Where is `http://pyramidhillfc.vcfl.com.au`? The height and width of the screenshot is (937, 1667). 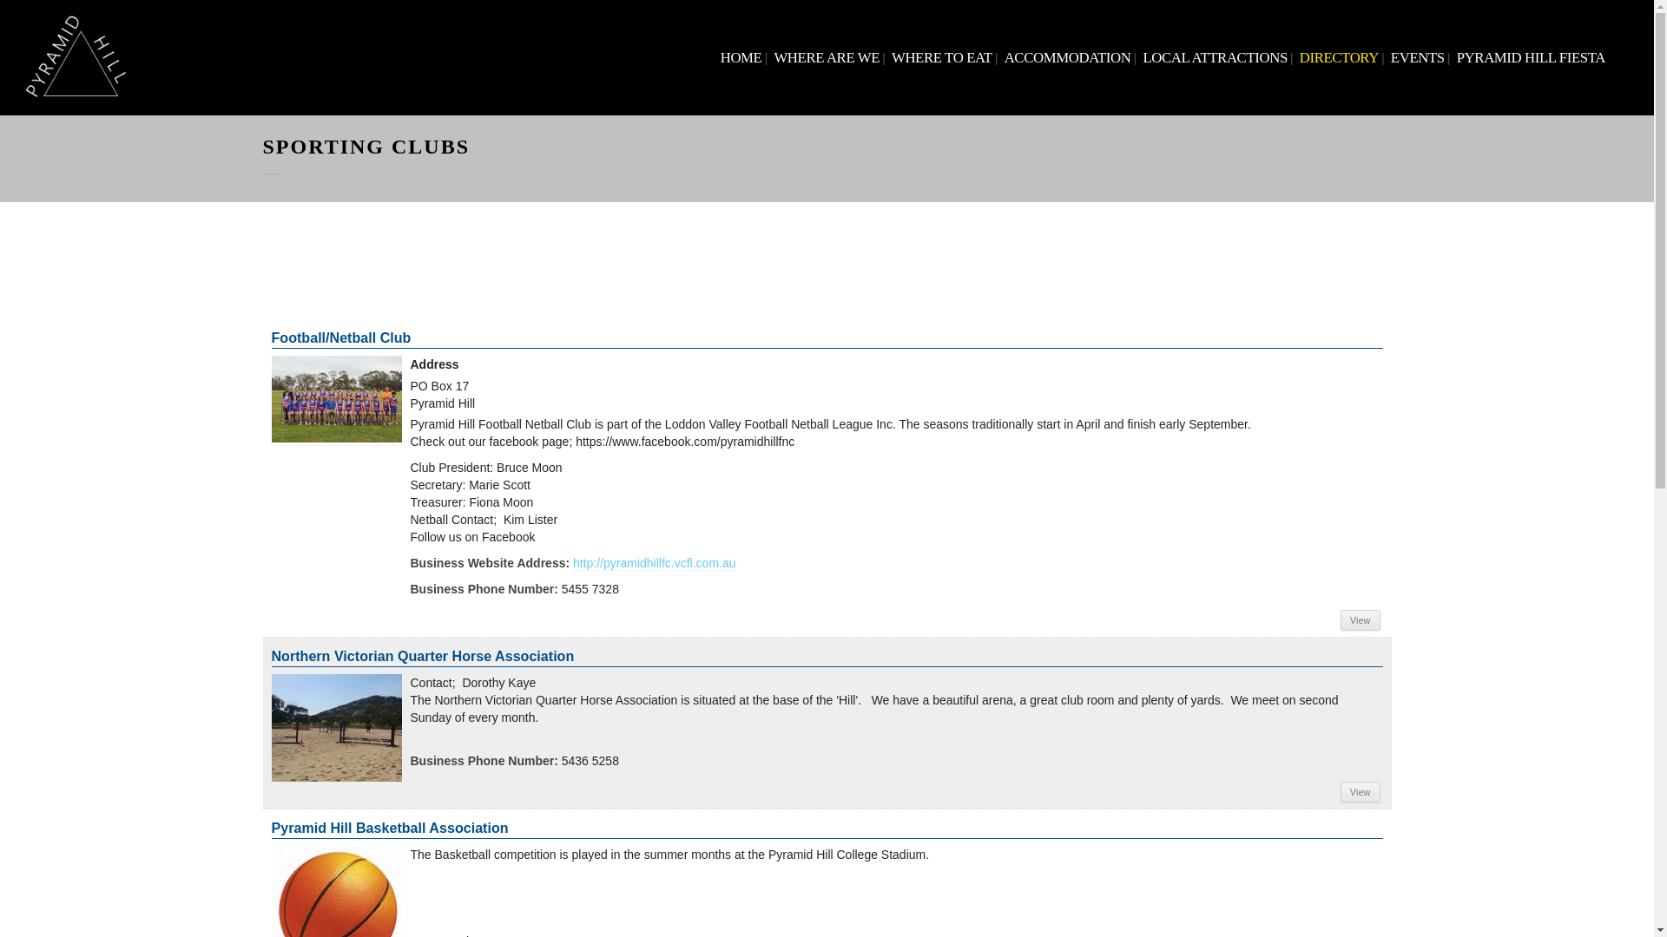
http://pyramidhillfc.vcfl.com.au is located at coordinates (655, 564).